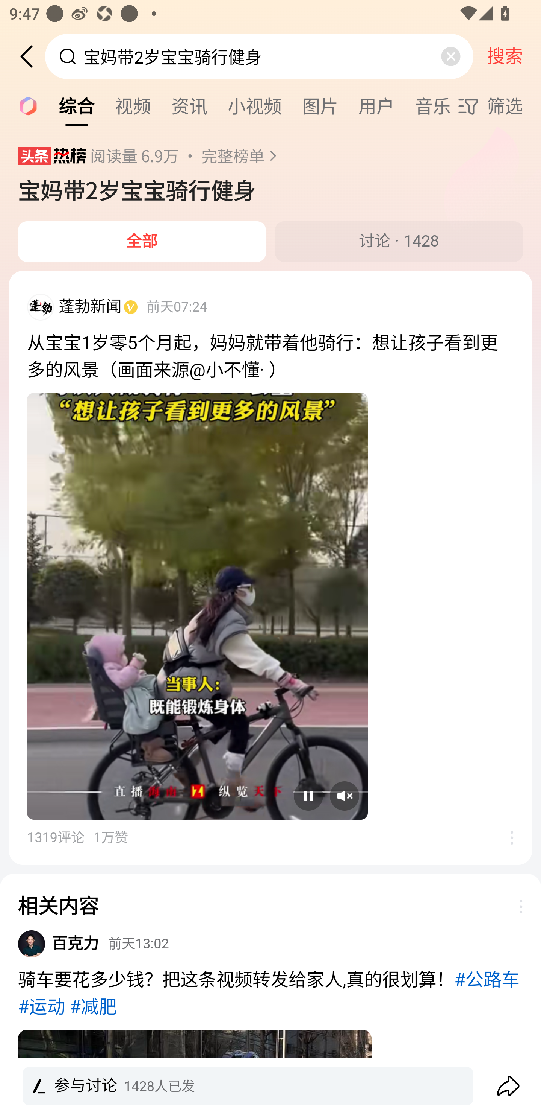 This screenshot has height=1114, width=541. What do you see at coordinates (255, 105) in the screenshot?
I see `小视频` at bounding box center [255, 105].